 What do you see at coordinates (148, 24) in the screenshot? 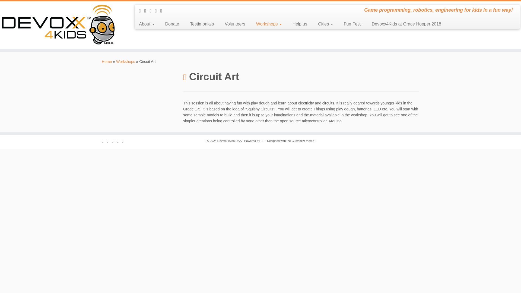
I see `About` at bounding box center [148, 24].